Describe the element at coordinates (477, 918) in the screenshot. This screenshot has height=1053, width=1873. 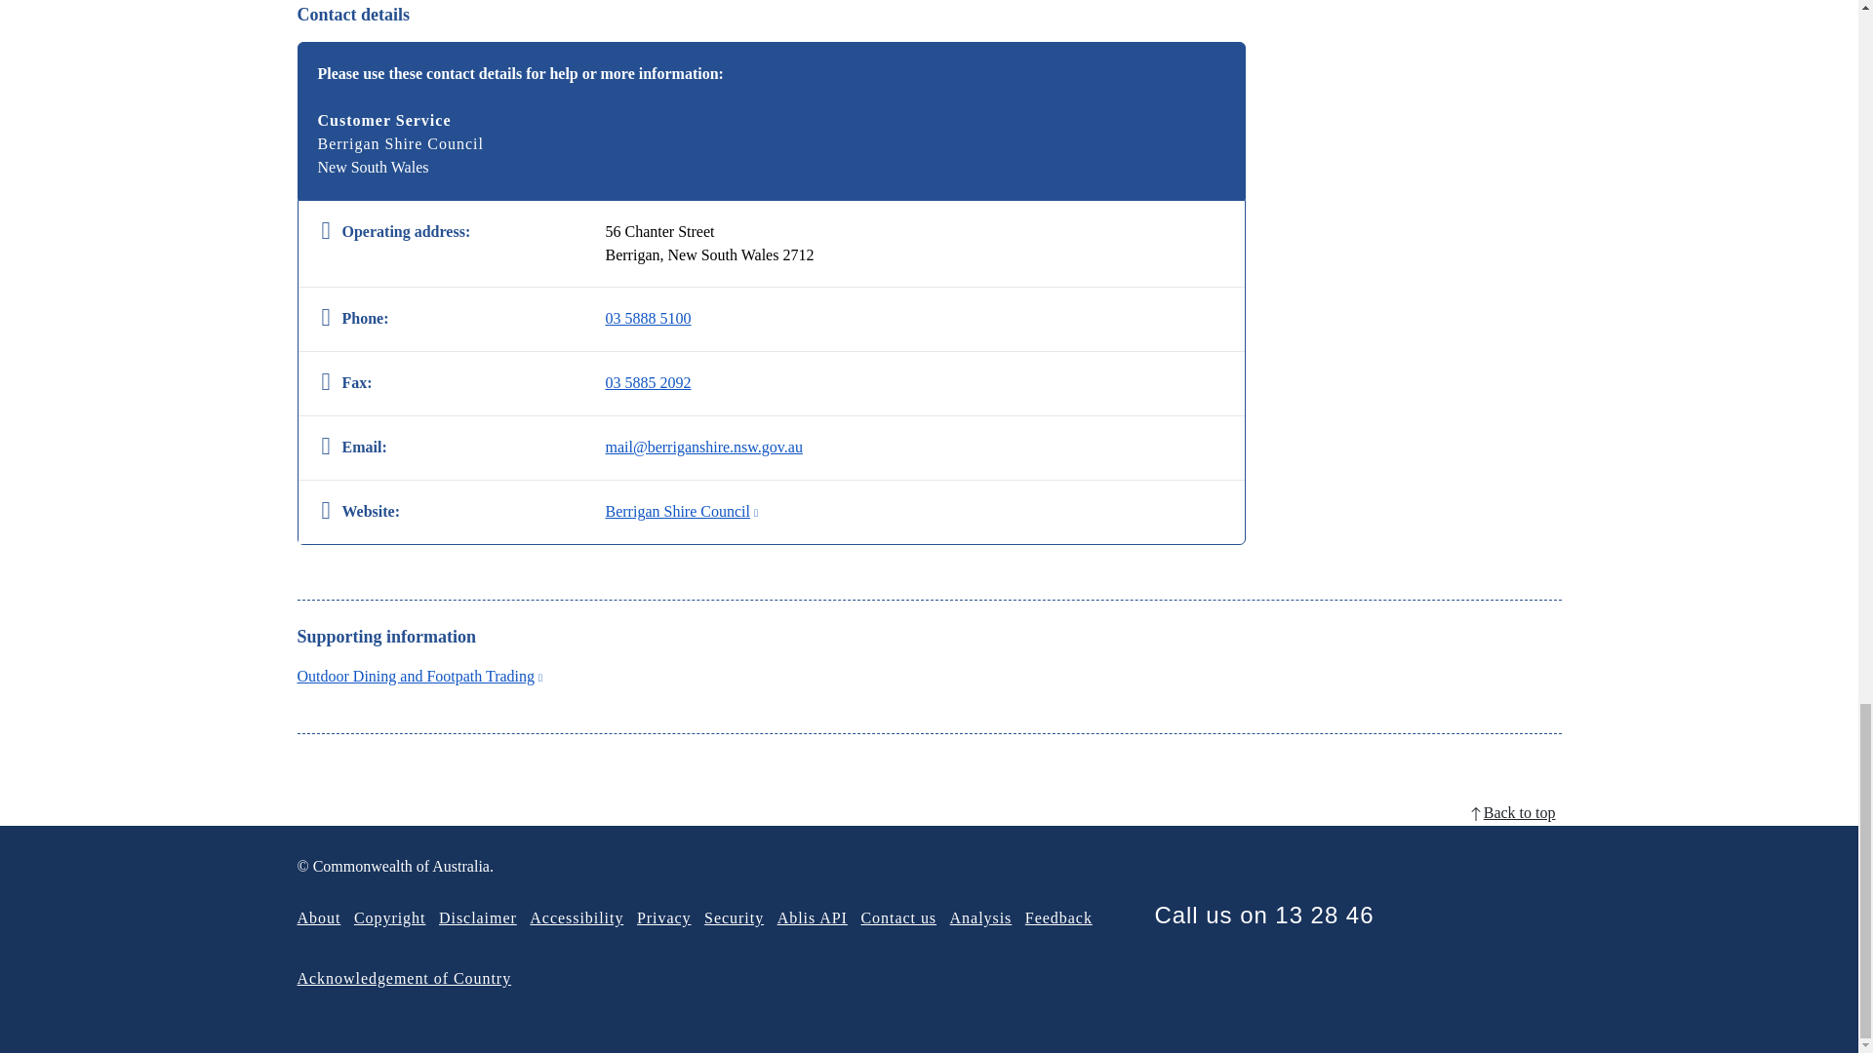
I see `Disclaimer` at that location.